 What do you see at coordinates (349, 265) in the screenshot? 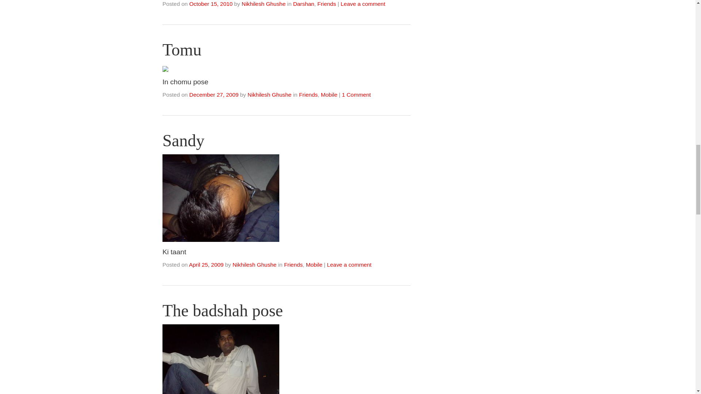
I see `Leave a comment` at bounding box center [349, 265].